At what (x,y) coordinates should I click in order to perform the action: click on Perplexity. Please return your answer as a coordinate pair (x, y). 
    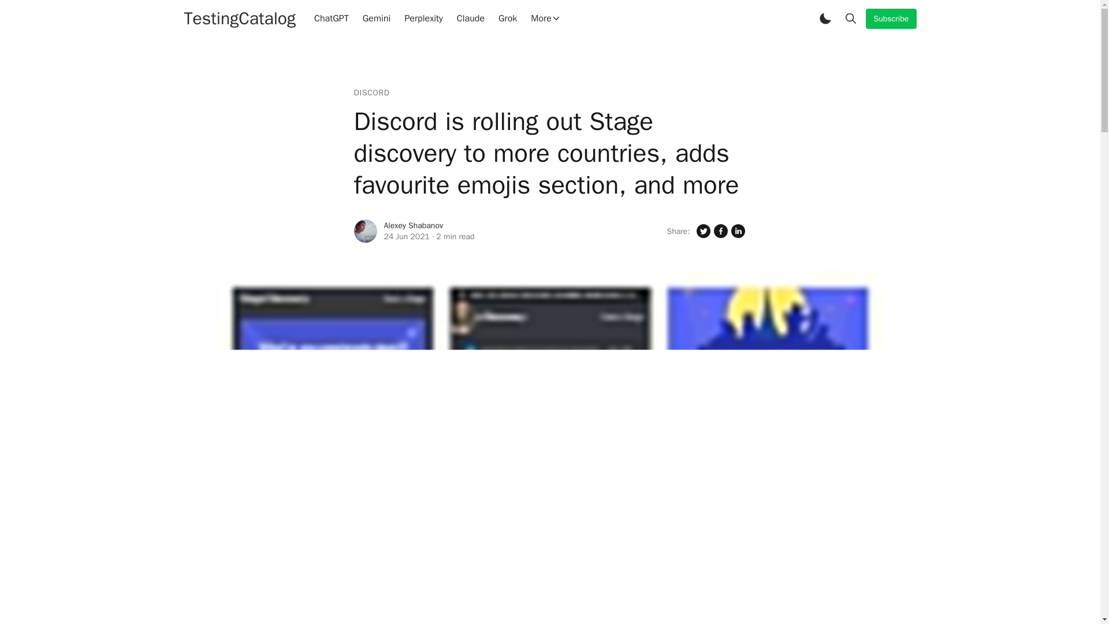
    Looking at the image, I should click on (423, 18).